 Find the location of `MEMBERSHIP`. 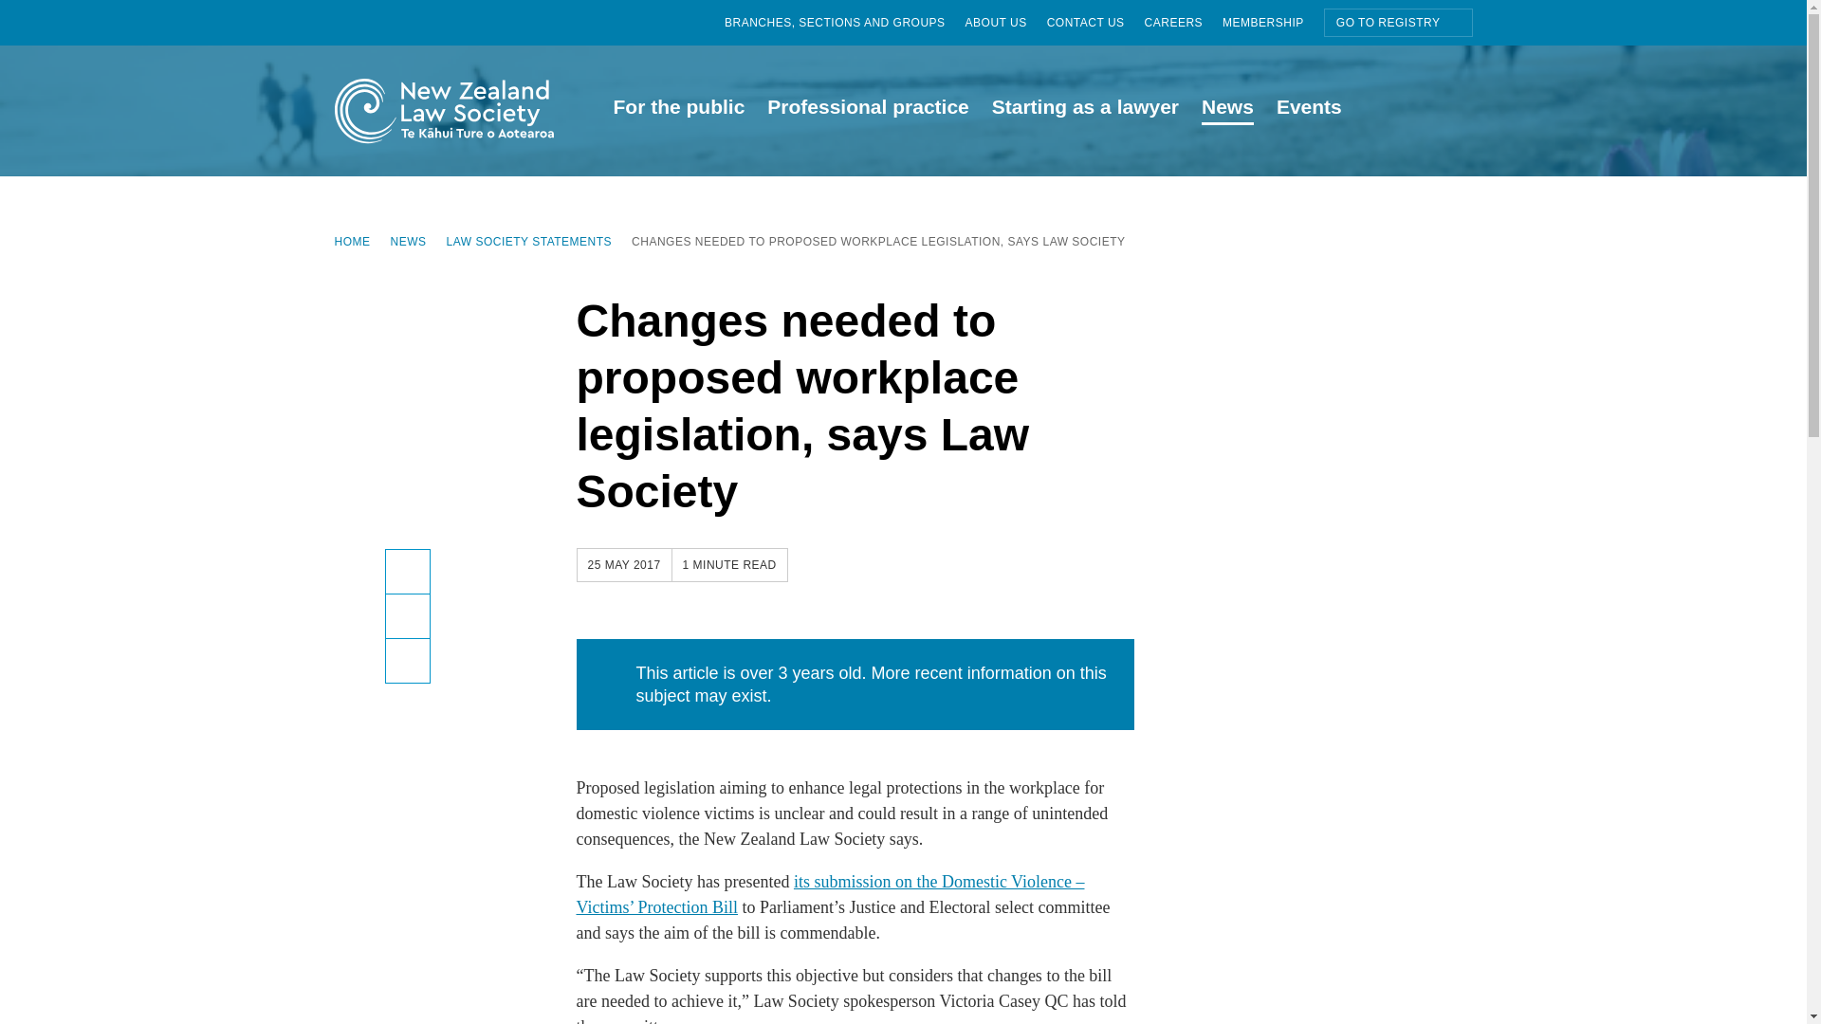

MEMBERSHIP is located at coordinates (1273, 23).